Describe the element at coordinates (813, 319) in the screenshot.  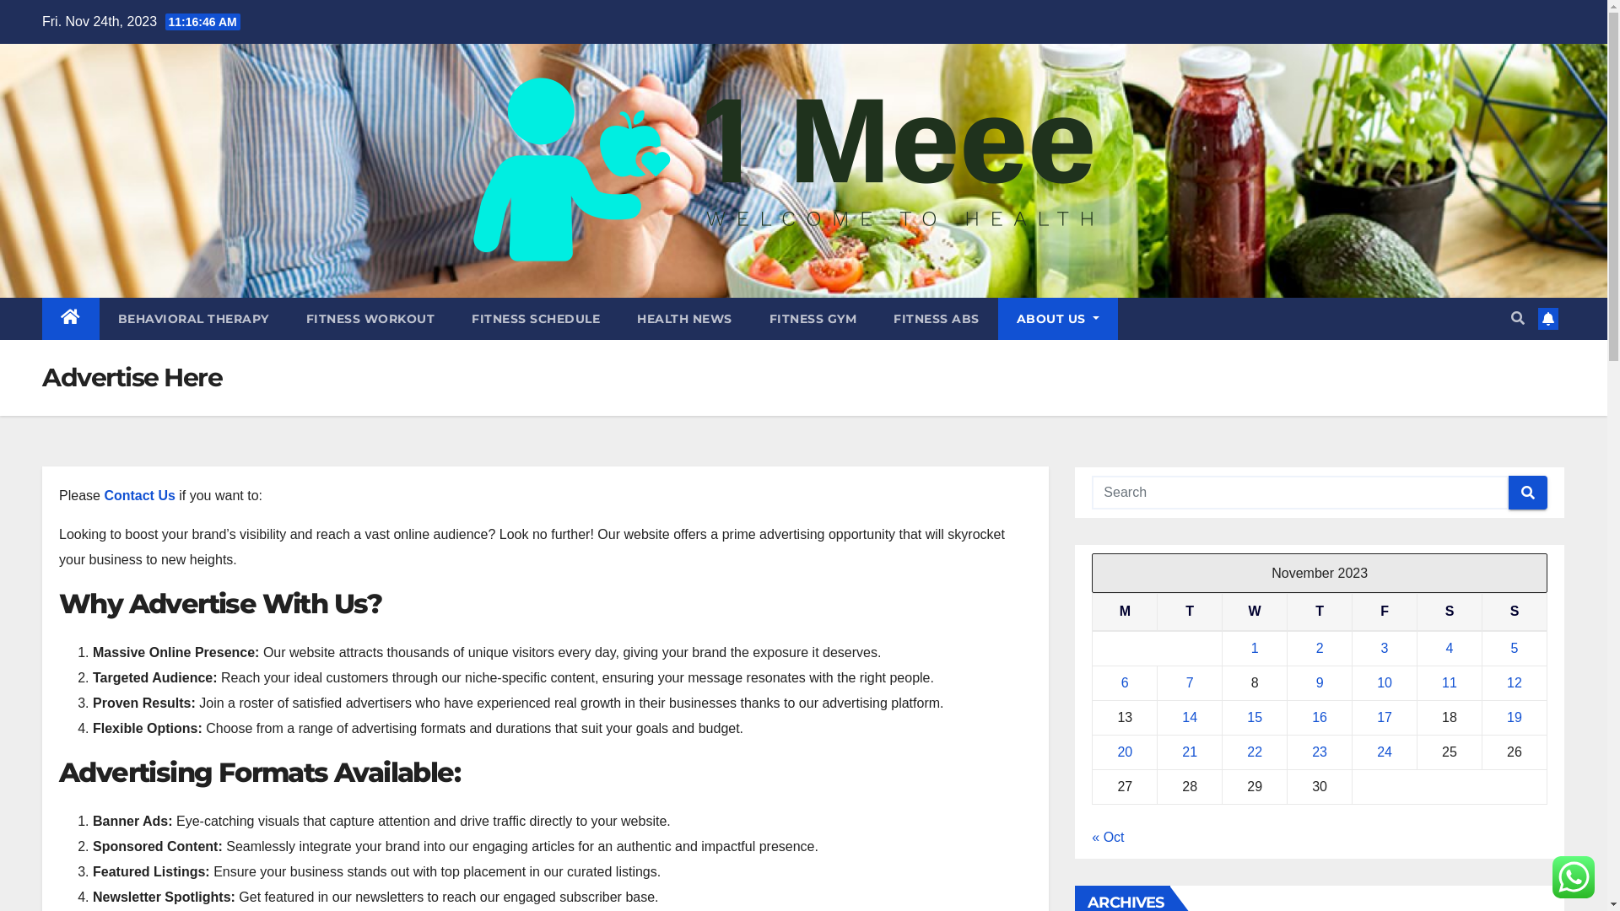
I see `FITNESS GYM` at that location.